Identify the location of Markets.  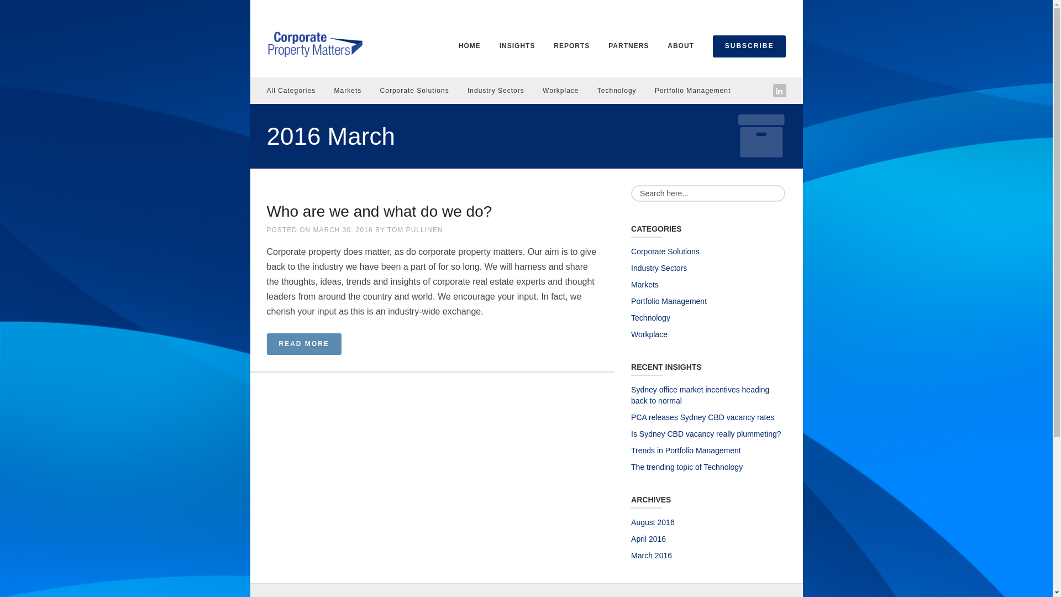
(645, 285).